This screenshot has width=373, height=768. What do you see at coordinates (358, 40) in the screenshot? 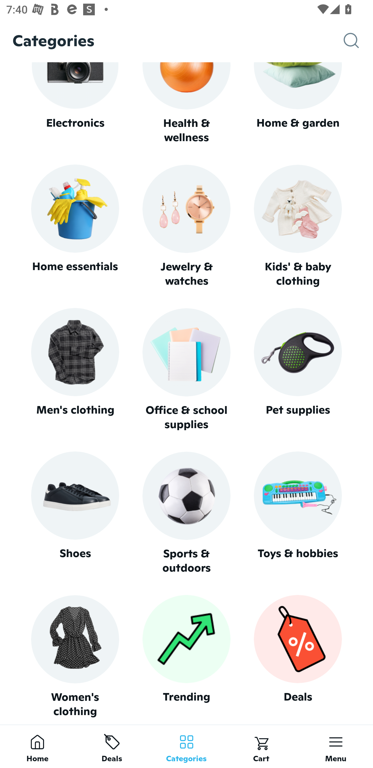
I see `Search` at bounding box center [358, 40].